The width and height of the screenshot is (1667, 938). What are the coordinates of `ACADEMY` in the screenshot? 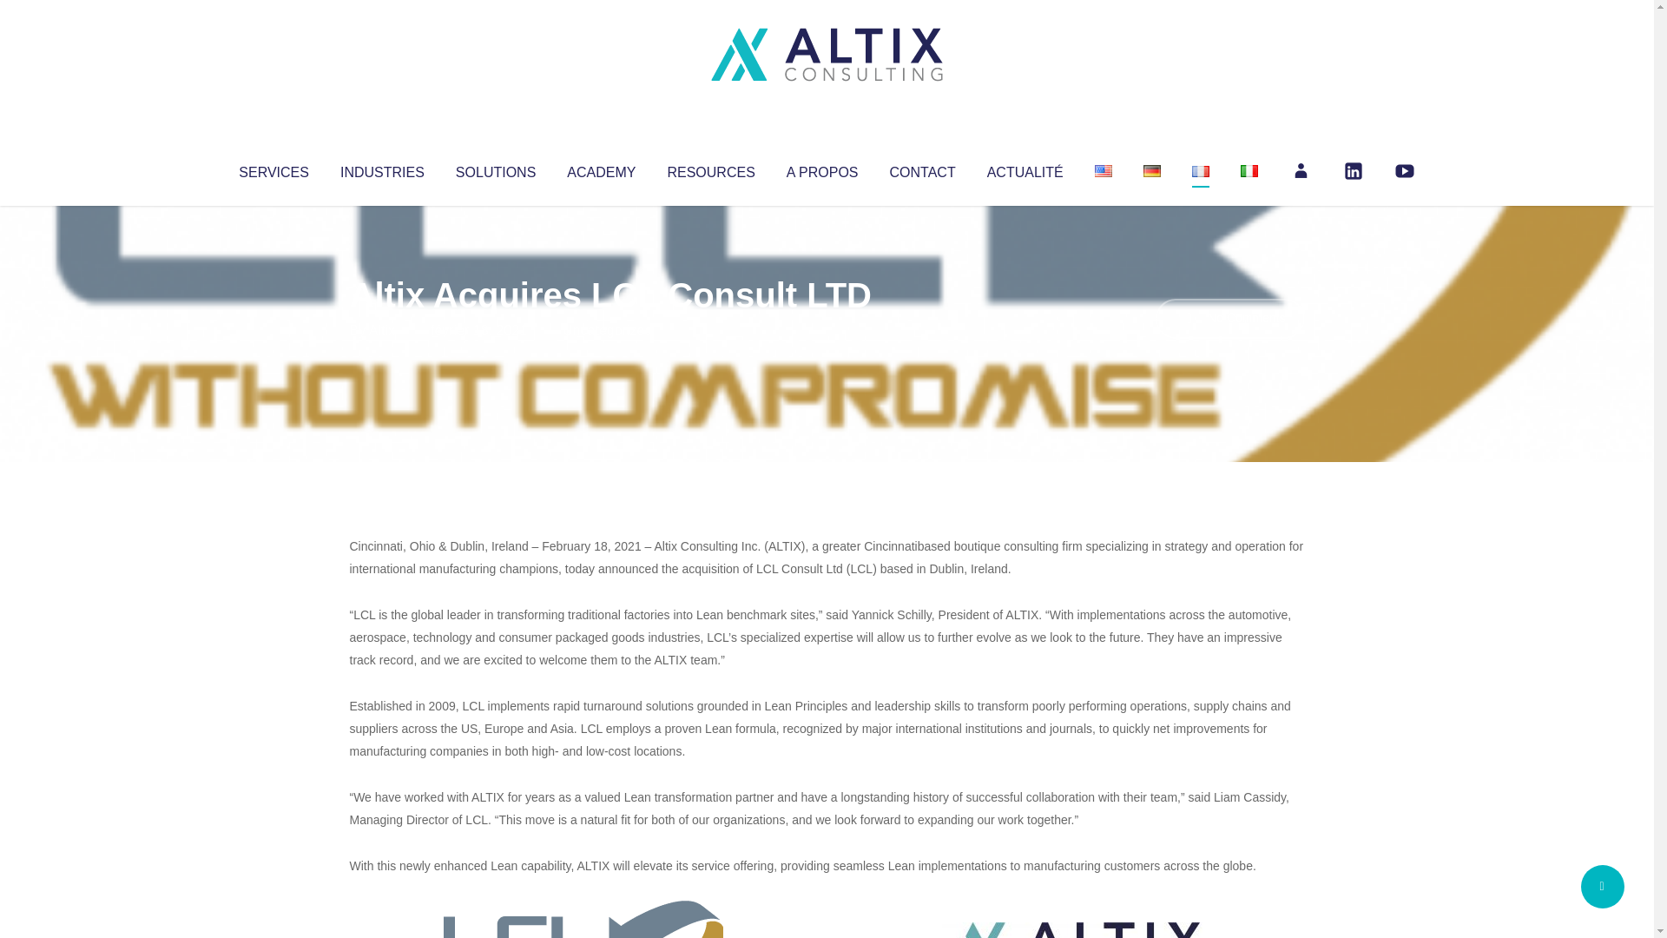 It's located at (601, 168).